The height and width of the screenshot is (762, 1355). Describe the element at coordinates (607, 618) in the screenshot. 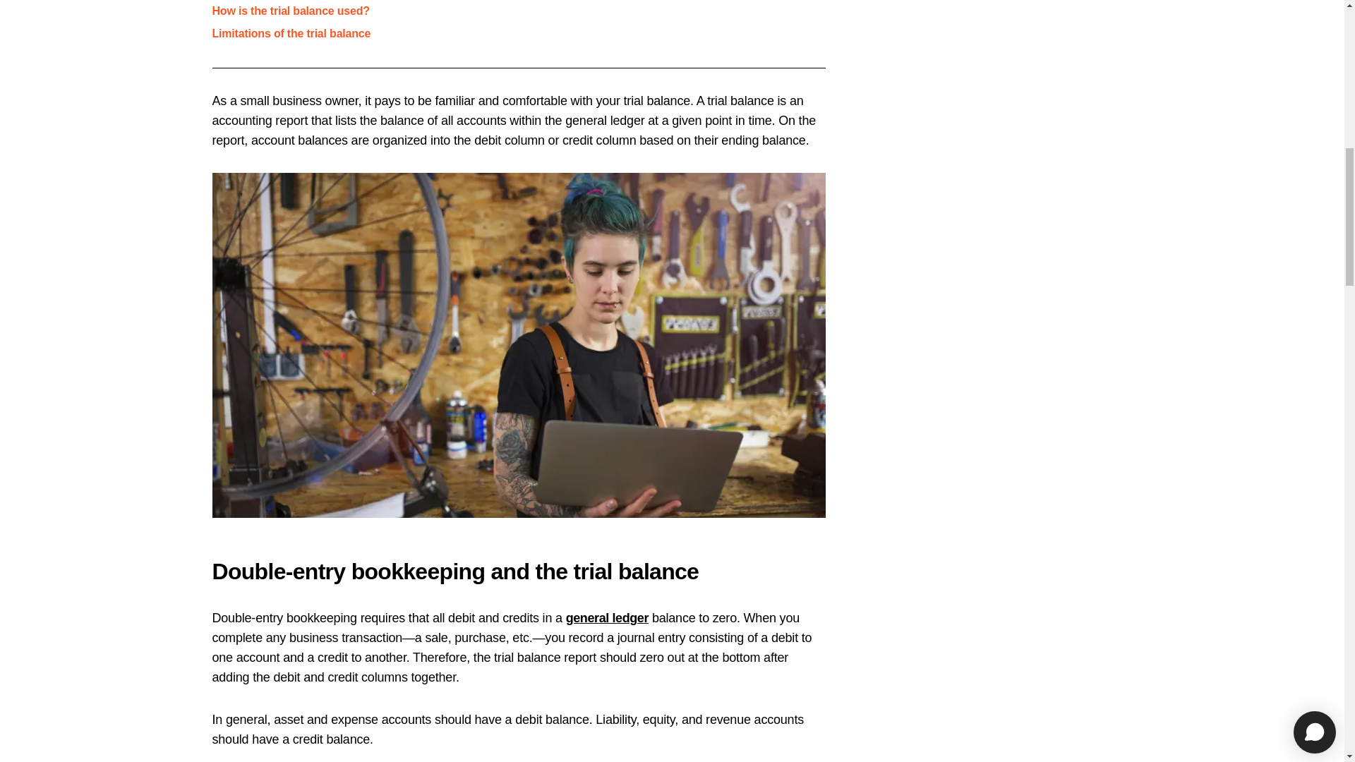

I see `general ledger` at that location.